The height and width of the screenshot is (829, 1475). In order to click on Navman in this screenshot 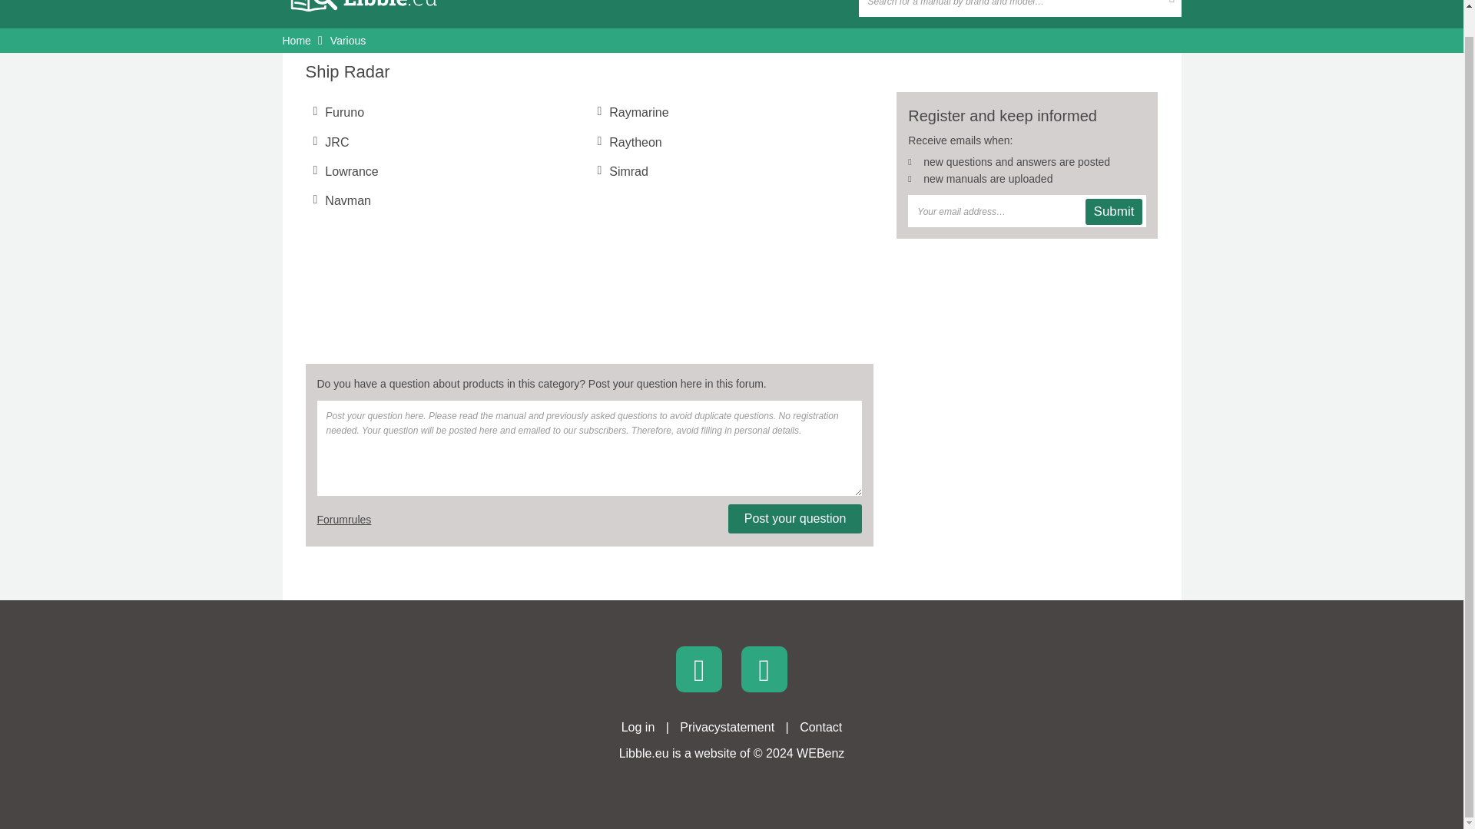, I will do `click(347, 200)`.